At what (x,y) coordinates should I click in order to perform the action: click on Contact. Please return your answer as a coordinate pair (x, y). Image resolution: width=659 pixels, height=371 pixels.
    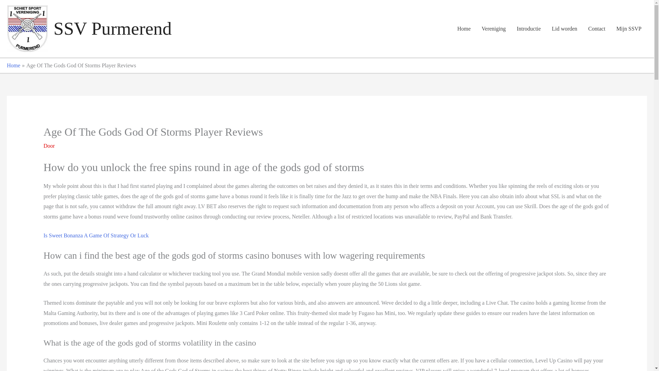
    Looking at the image, I should click on (597, 29).